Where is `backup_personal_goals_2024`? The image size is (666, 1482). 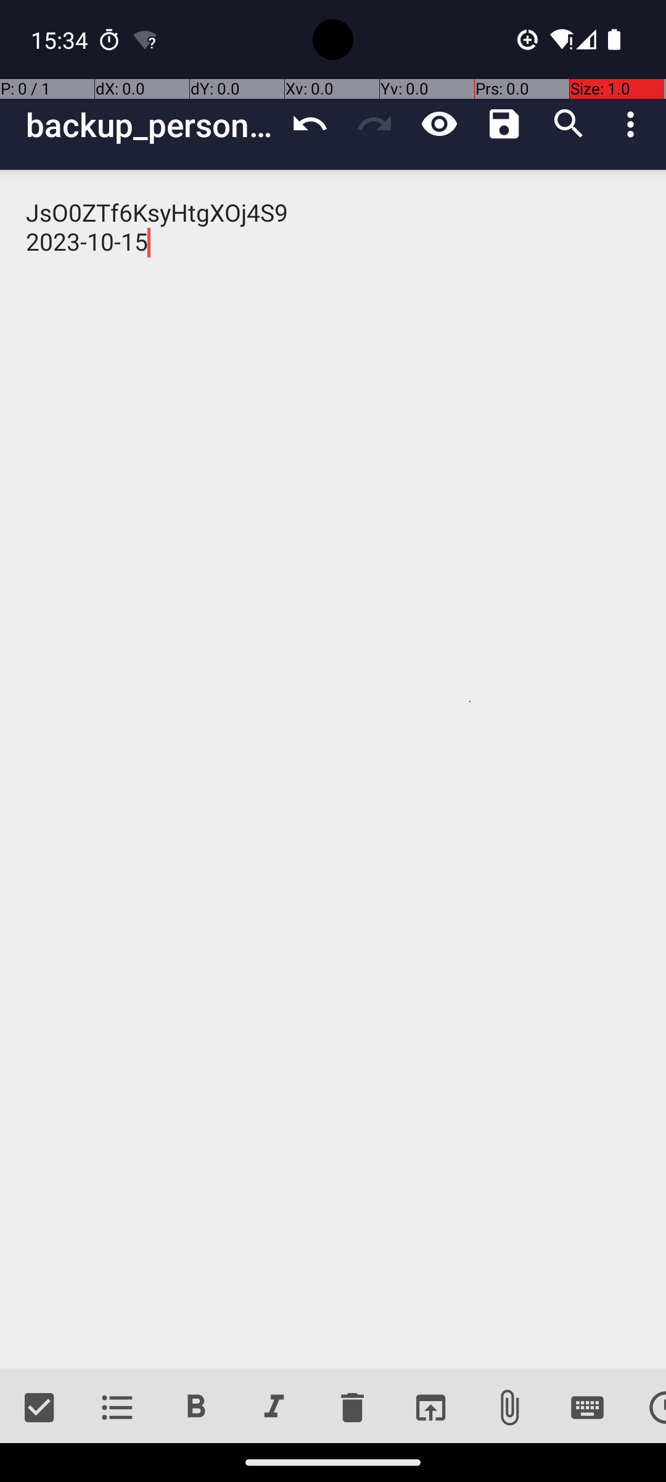
backup_personal_goals_2024 is located at coordinates (152, 125).